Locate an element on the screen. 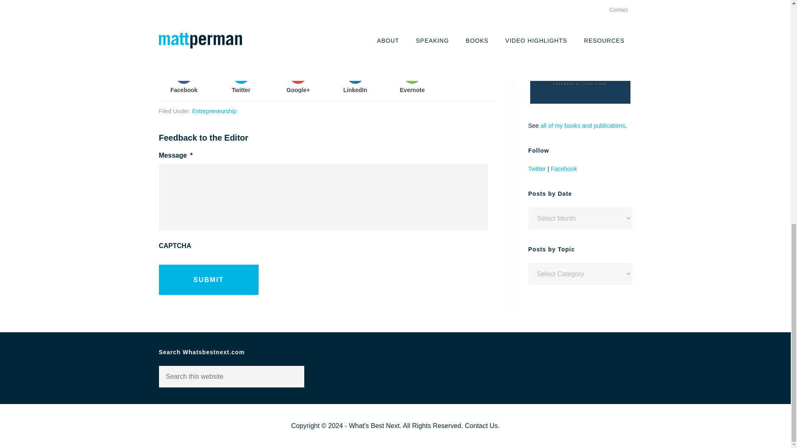 This screenshot has height=448, width=797. Twitter is located at coordinates (241, 80).